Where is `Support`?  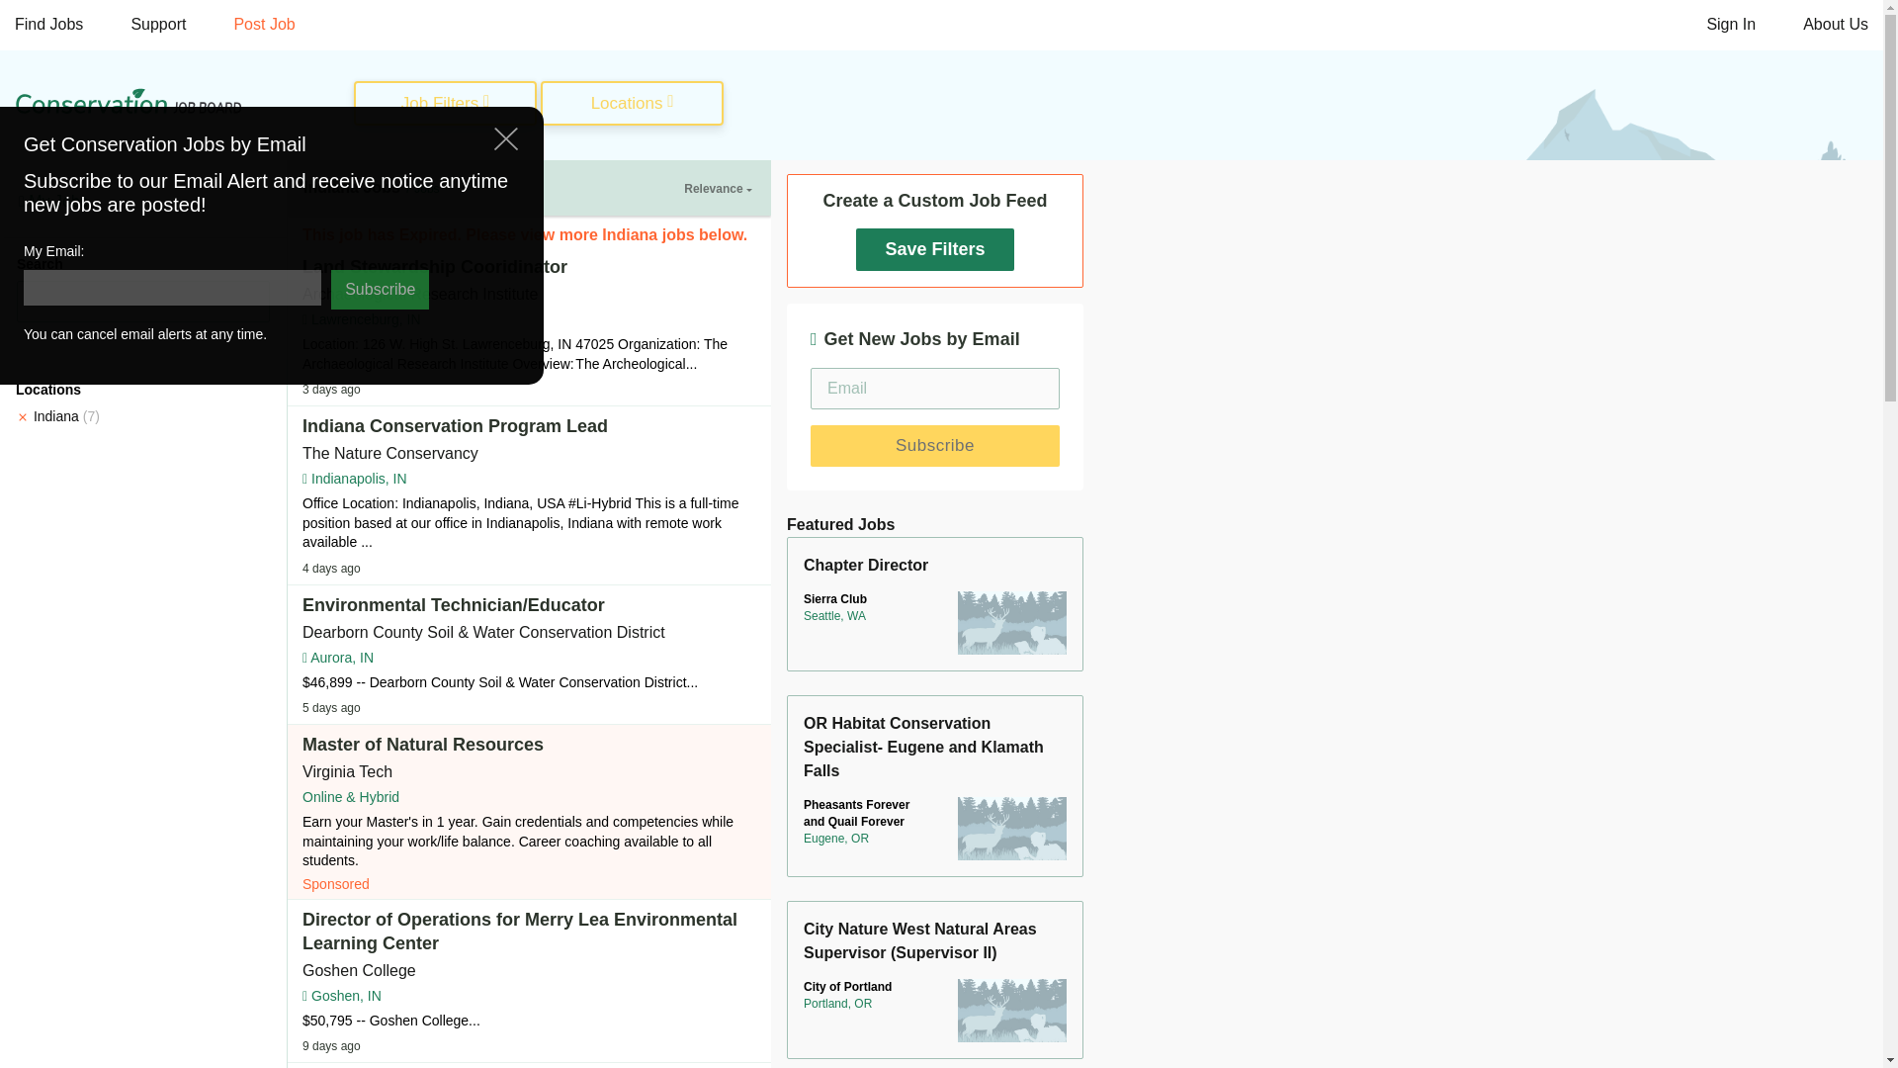 Support is located at coordinates (158, 25).